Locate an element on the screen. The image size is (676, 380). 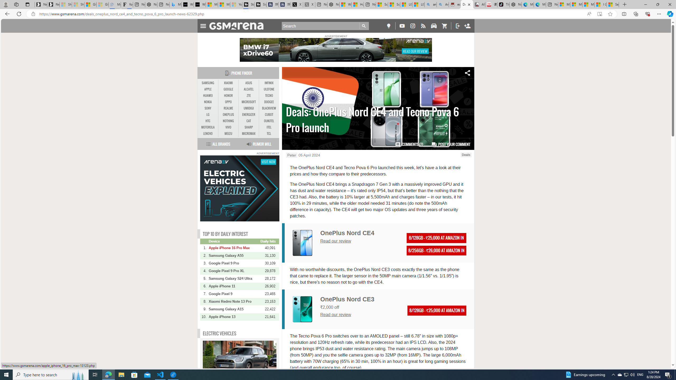
SHARP is located at coordinates (249, 127).